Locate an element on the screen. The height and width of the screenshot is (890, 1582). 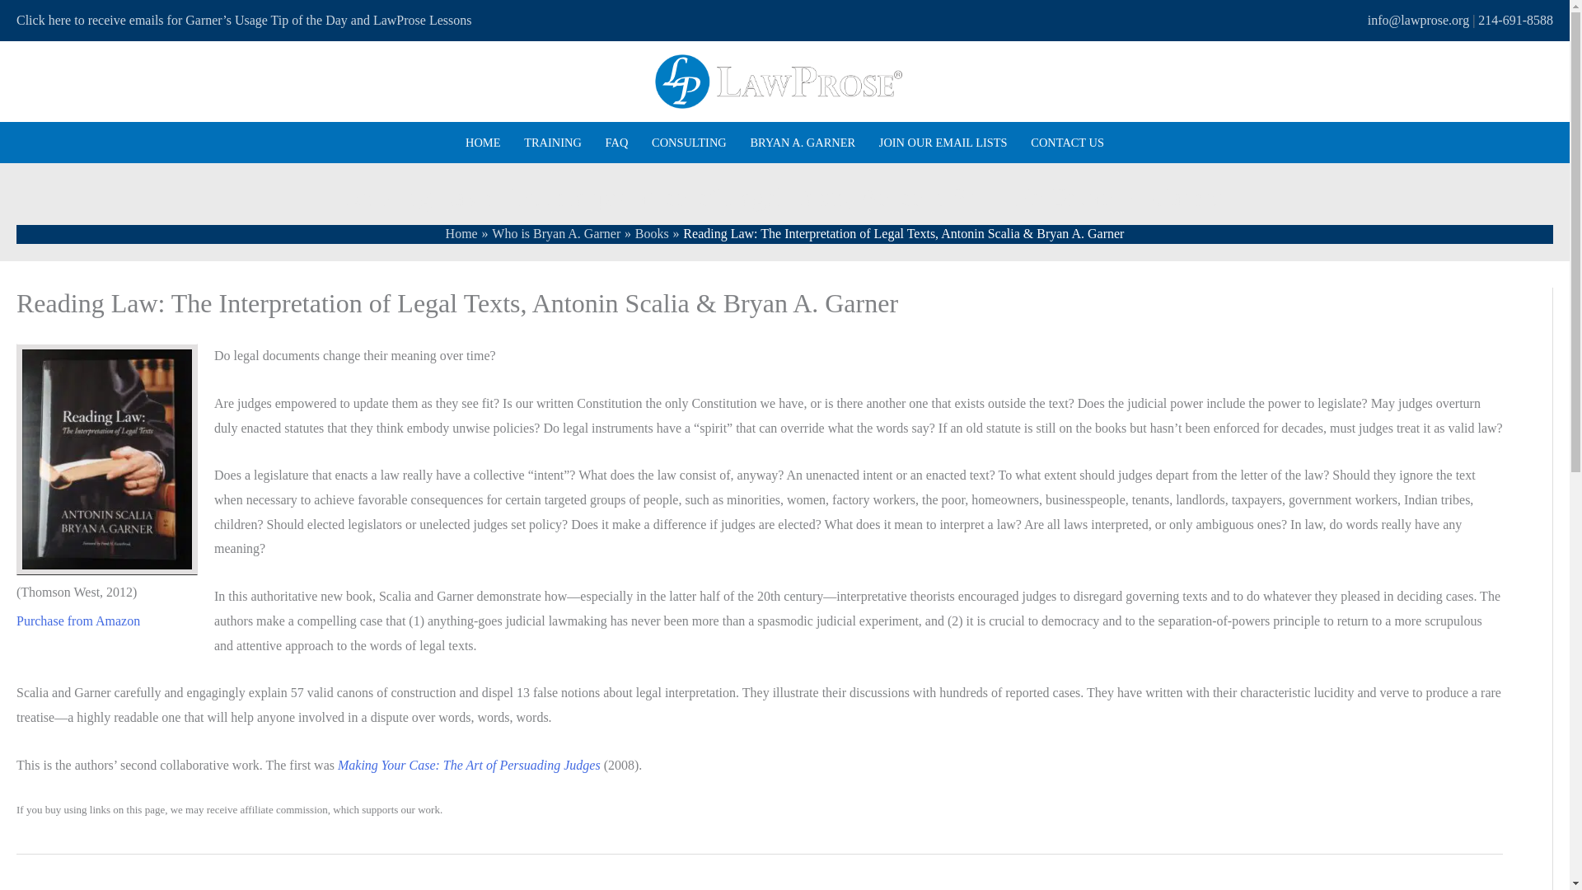
Making Your Case: The Art of Persuading Judges is located at coordinates (470, 765).